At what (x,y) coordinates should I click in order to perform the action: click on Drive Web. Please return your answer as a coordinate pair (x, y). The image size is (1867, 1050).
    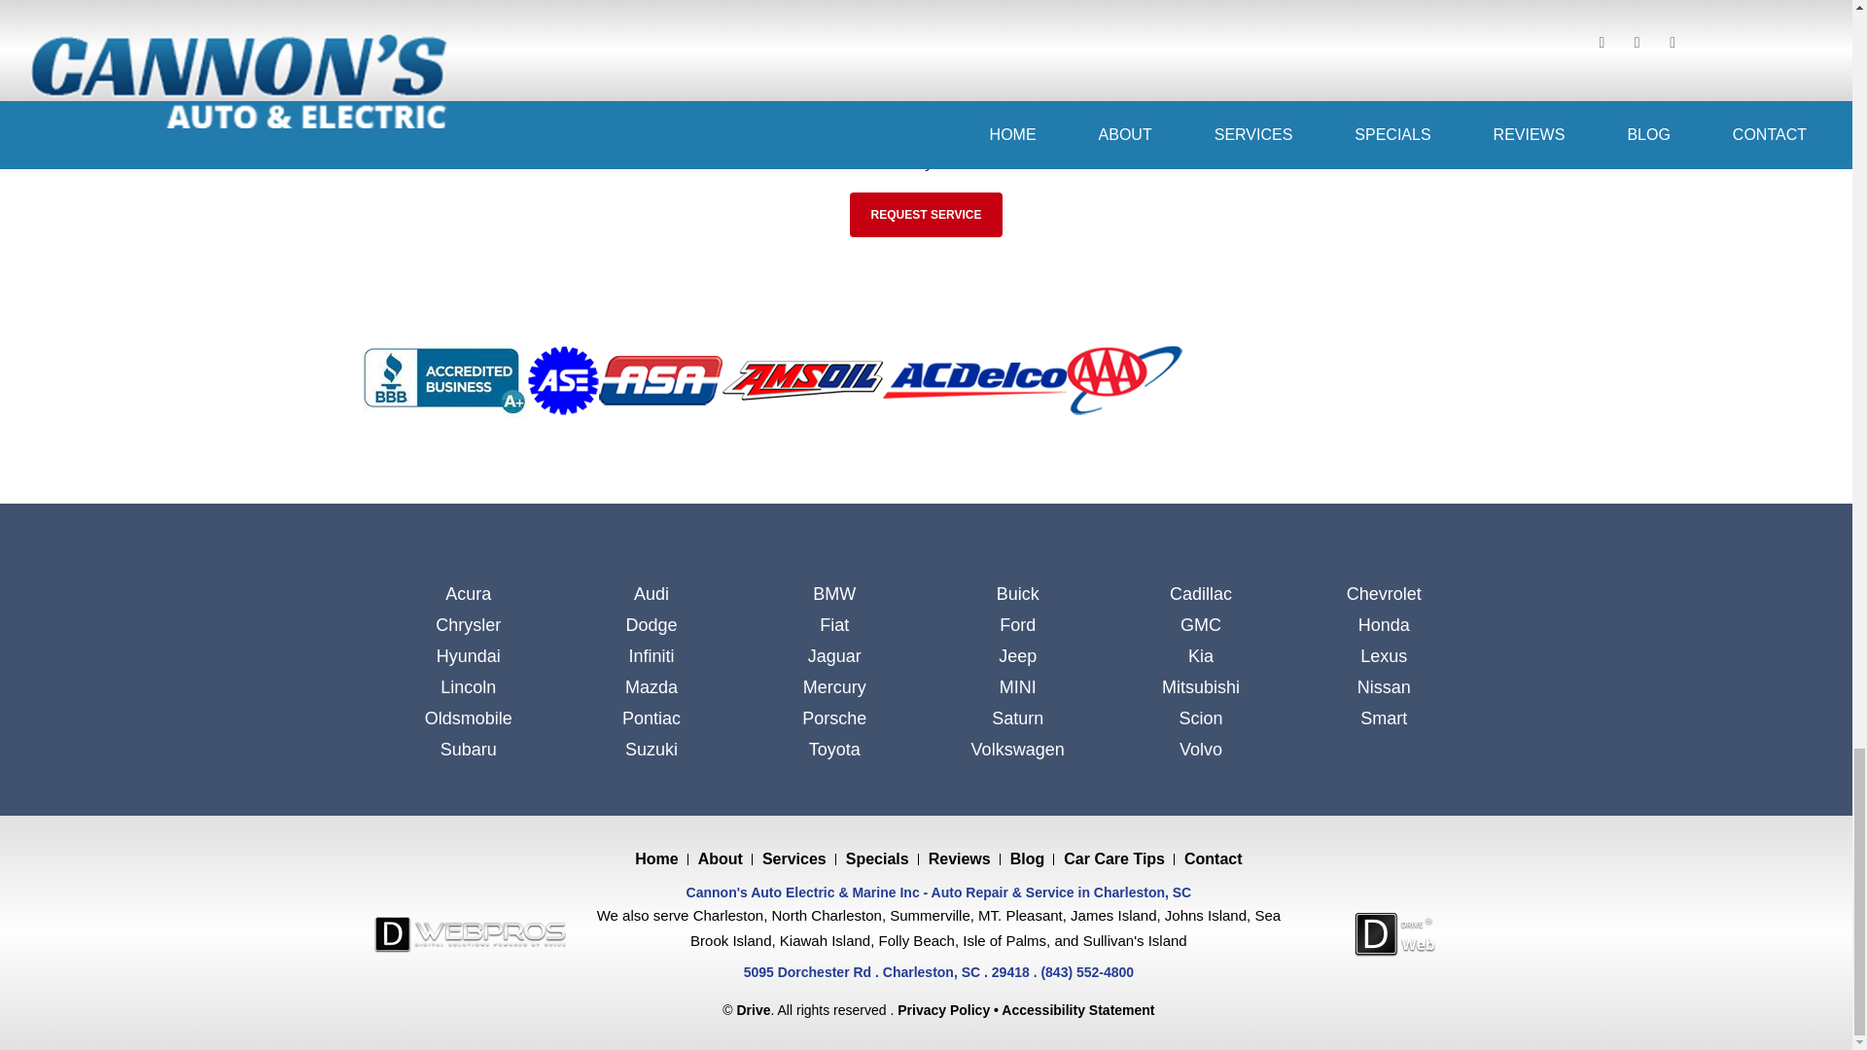
    Looking at the image, I should click on (1393, 933).